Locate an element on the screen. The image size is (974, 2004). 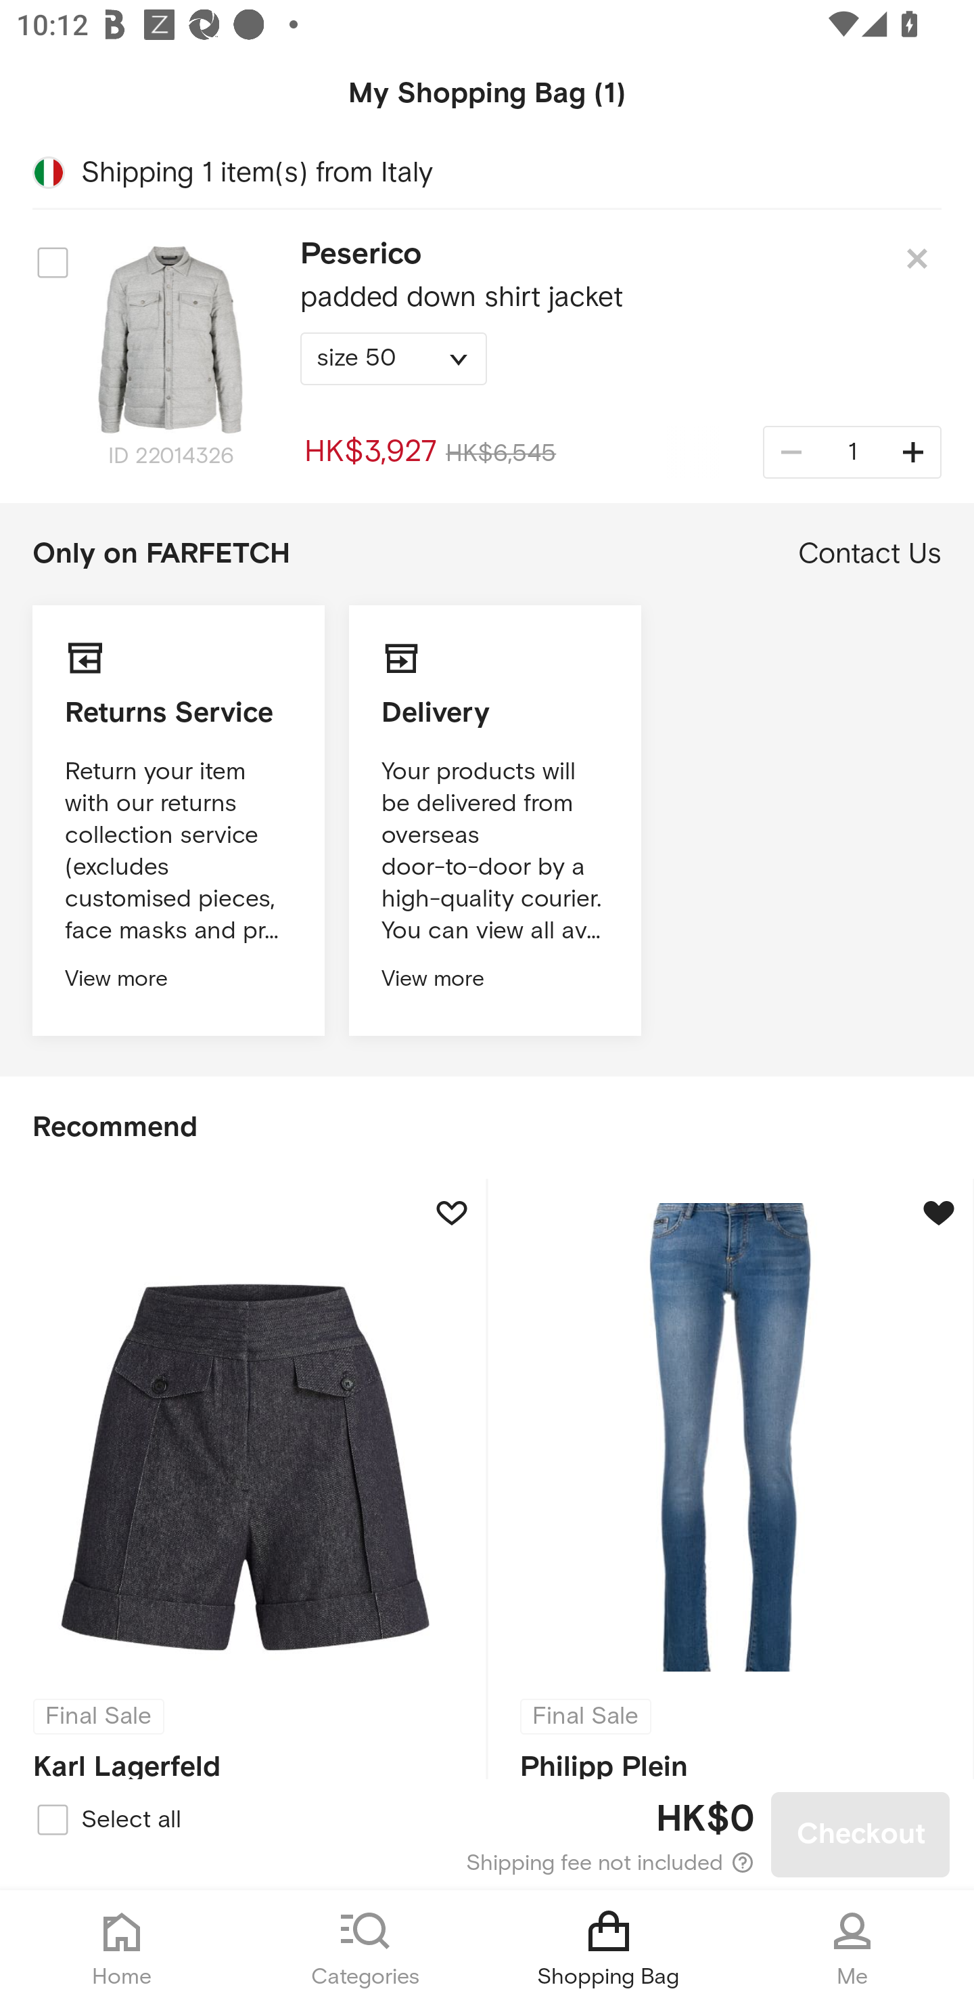
size 50 is located at coordinates (394, 359).